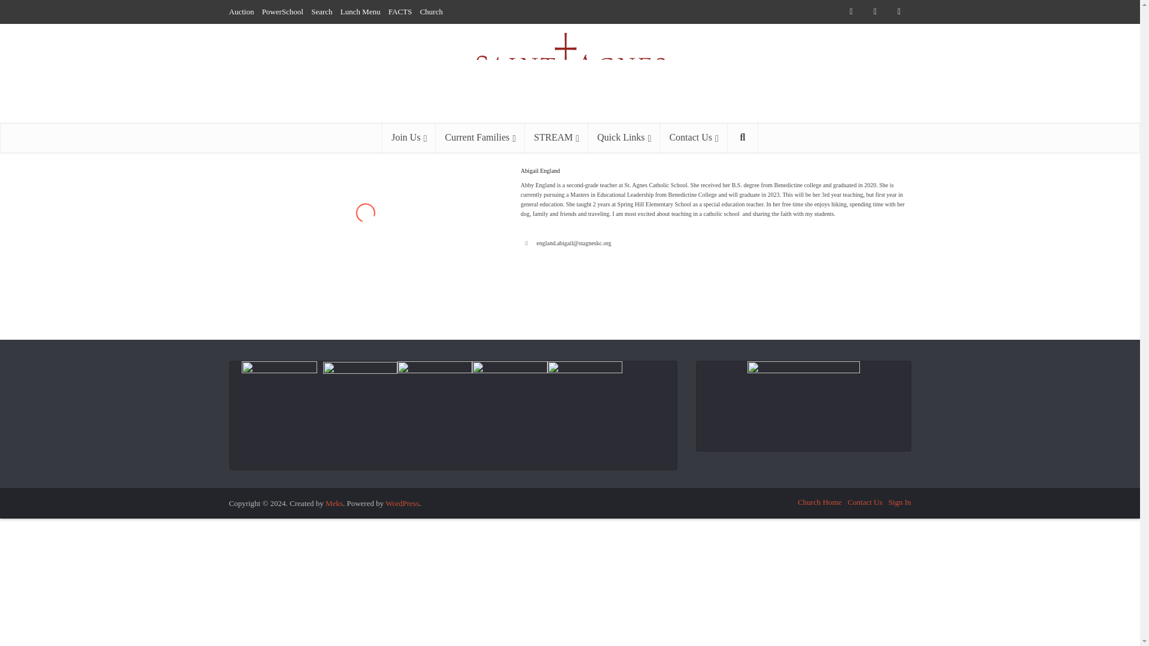  I want to click on Church, so click(431, 11).